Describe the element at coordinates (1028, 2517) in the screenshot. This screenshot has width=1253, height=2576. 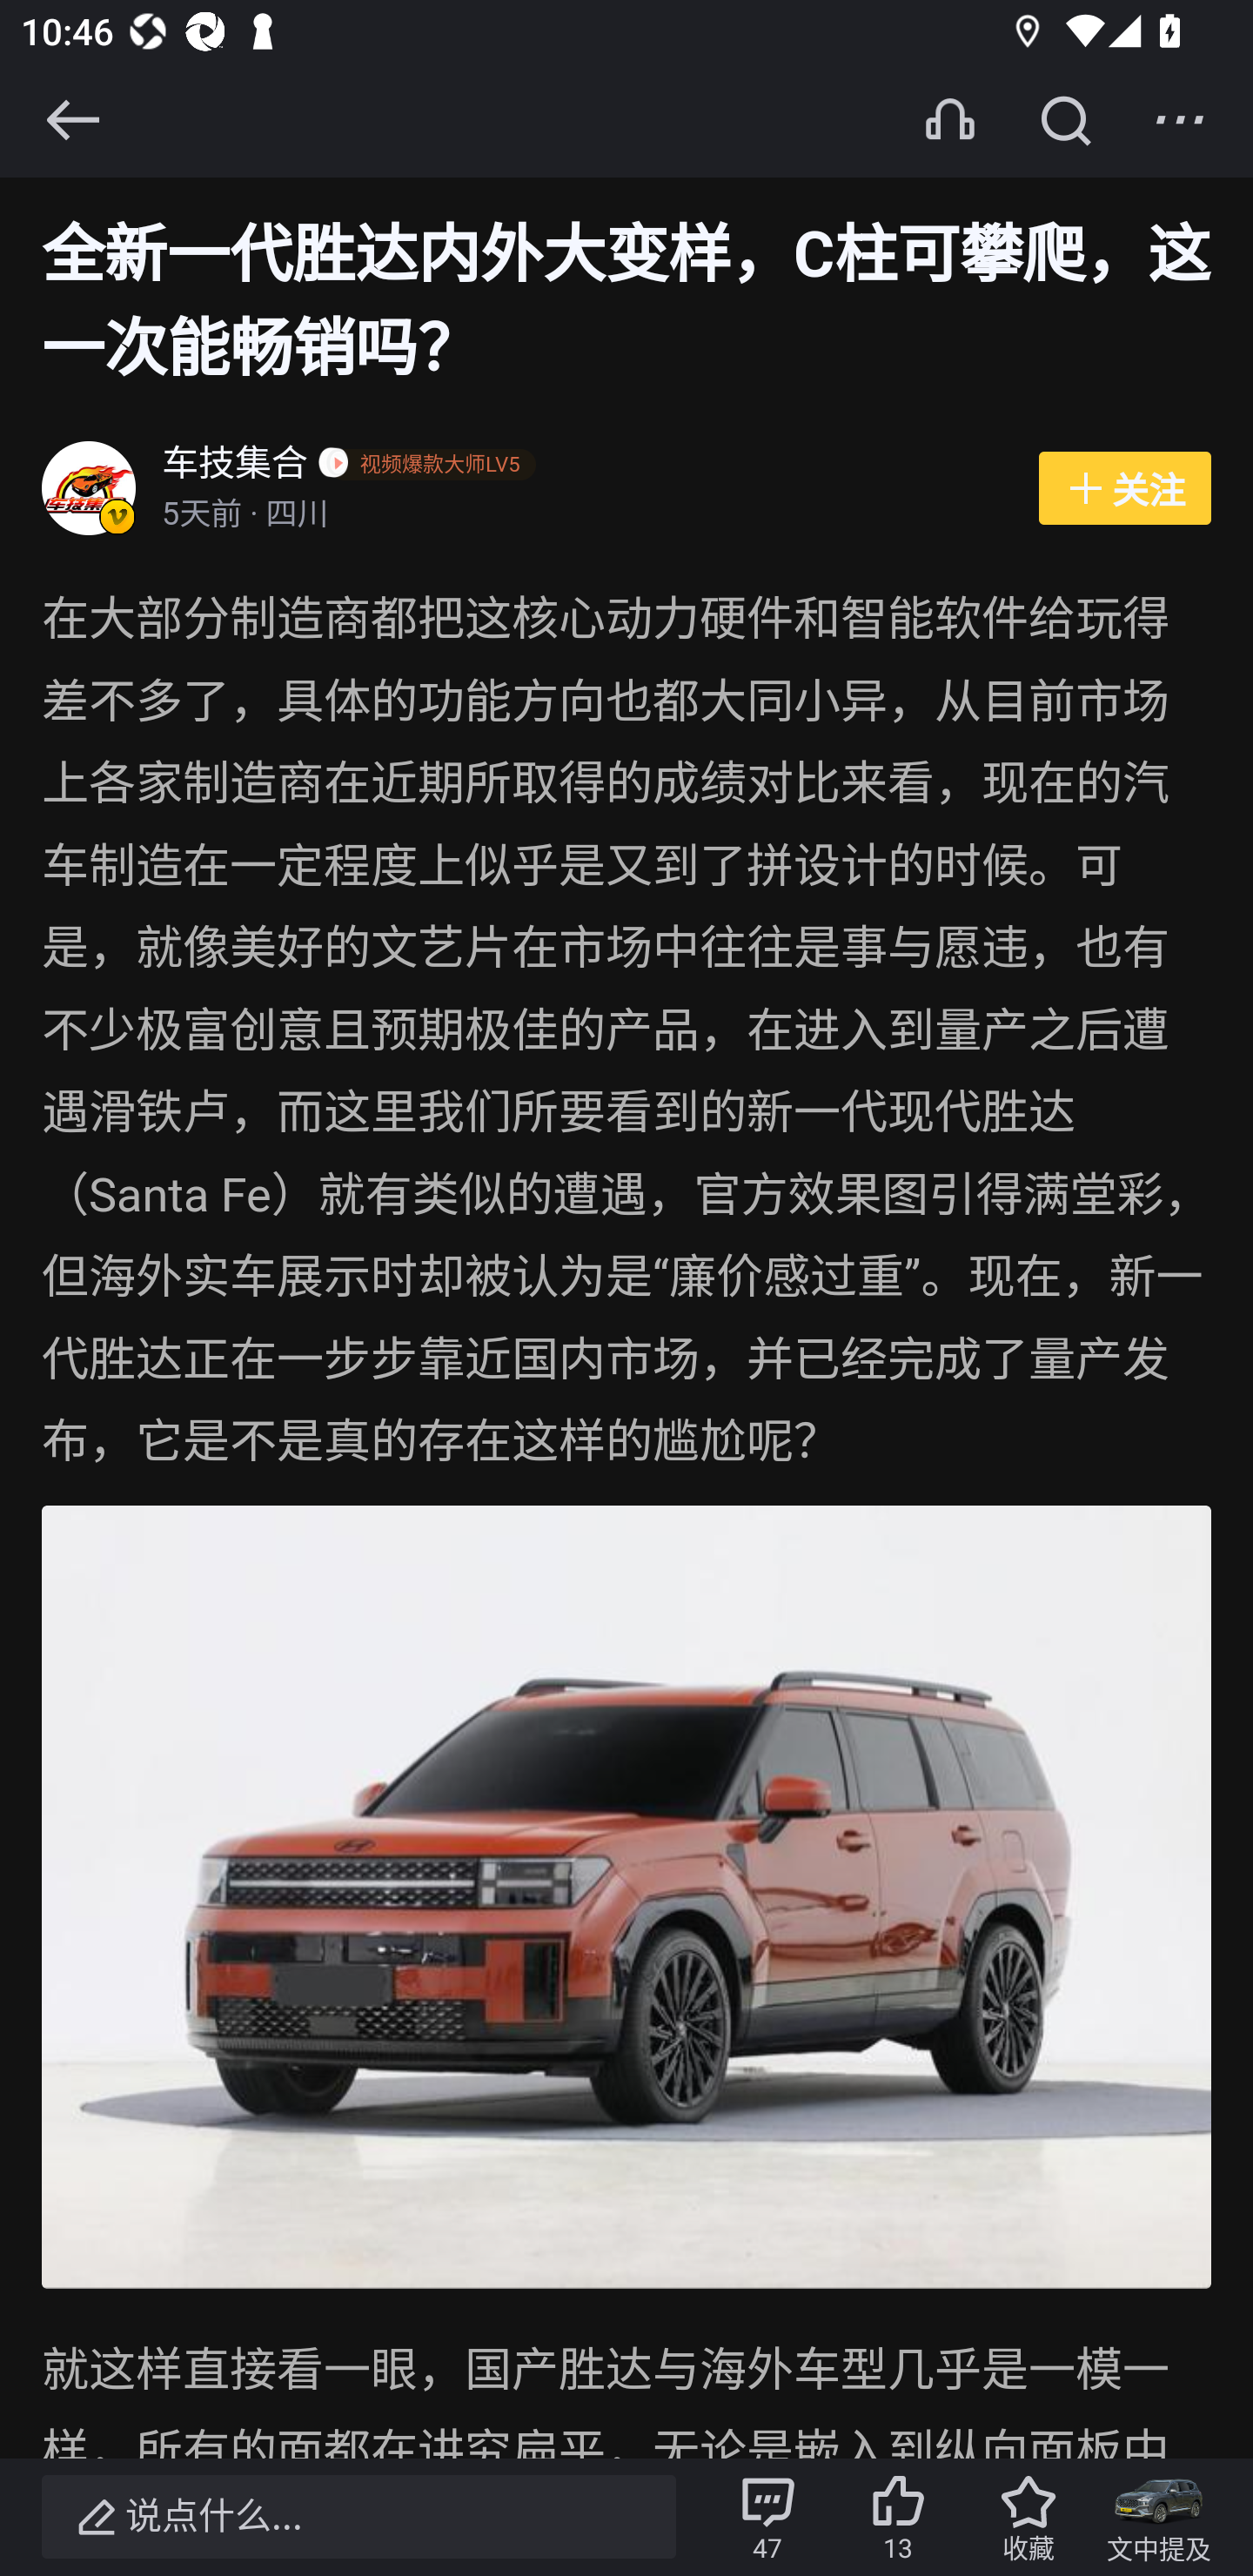
I see `收藏` at that location.